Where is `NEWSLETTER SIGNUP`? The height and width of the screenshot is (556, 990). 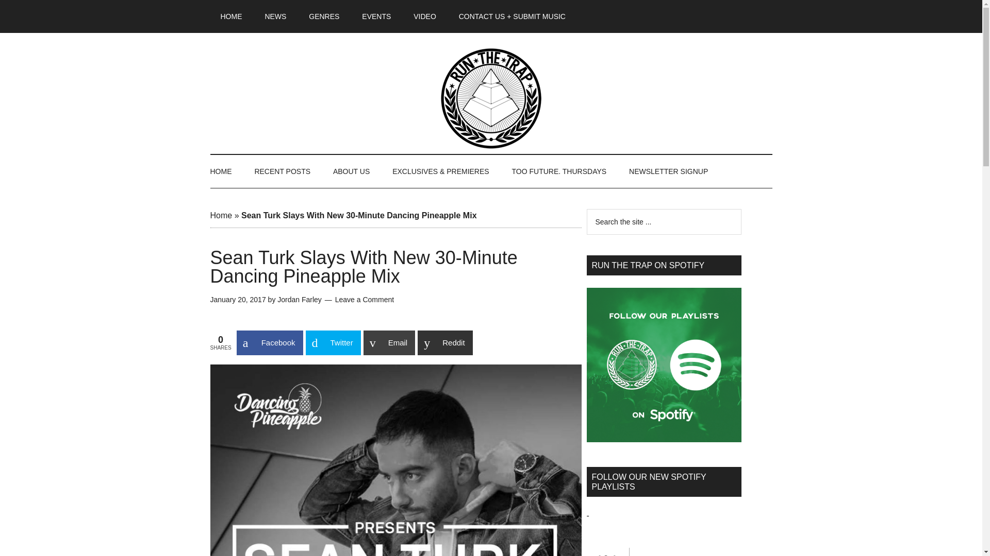
NEWSLETTER SIGNUP is located at coordinates (668, 171).